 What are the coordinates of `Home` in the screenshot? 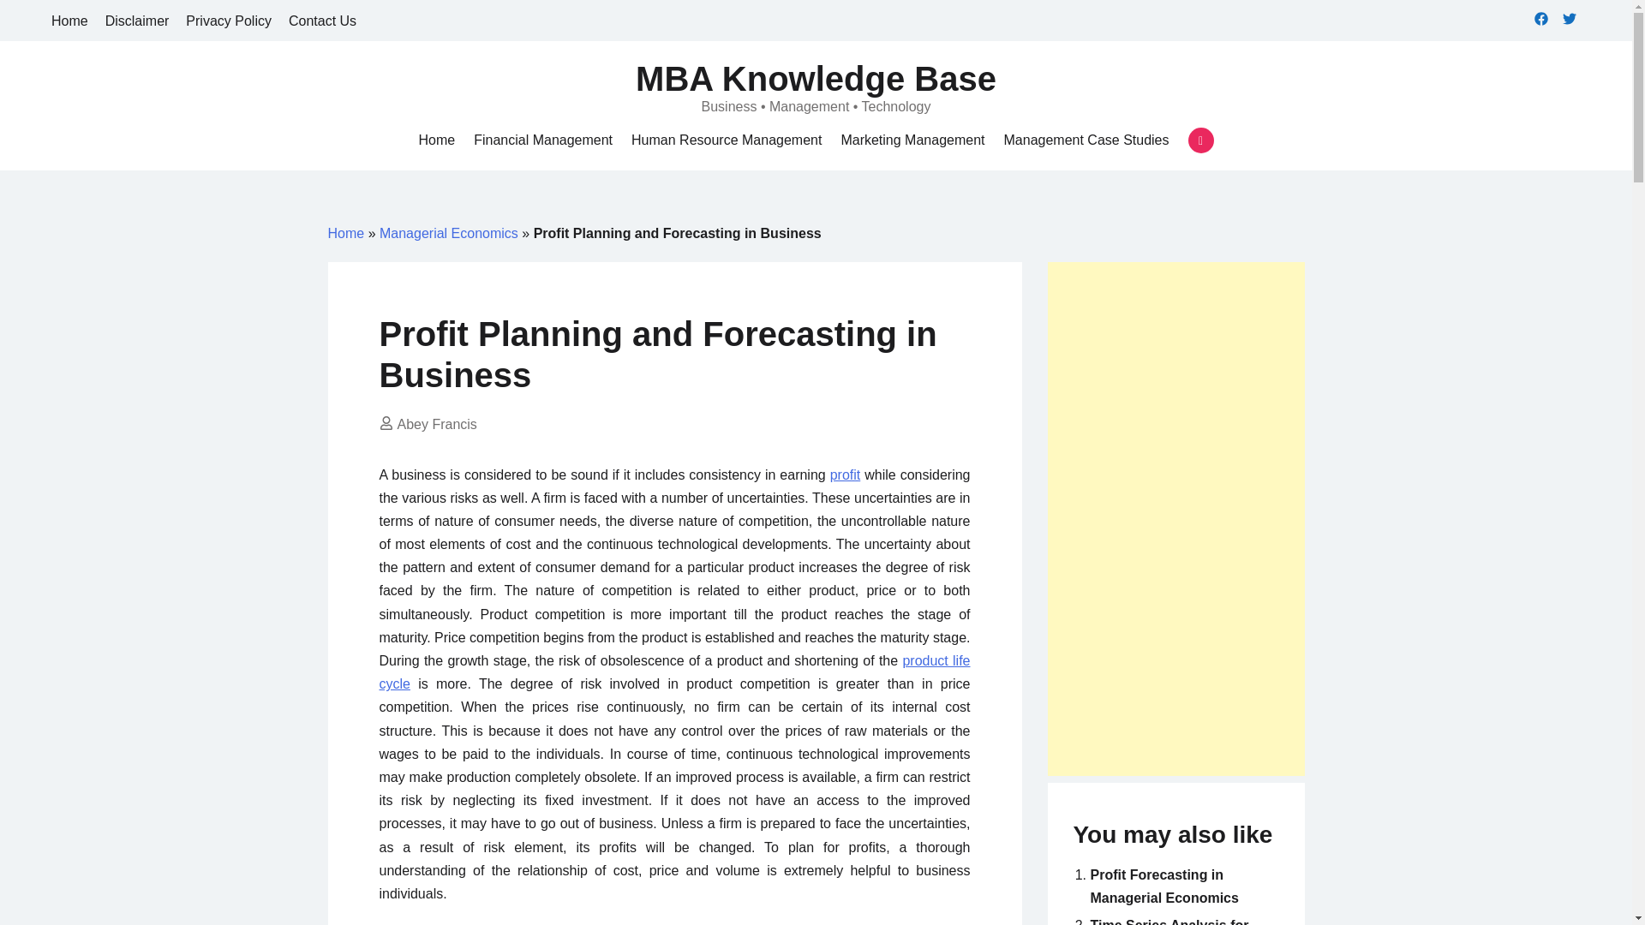 It's located at (345, 233).